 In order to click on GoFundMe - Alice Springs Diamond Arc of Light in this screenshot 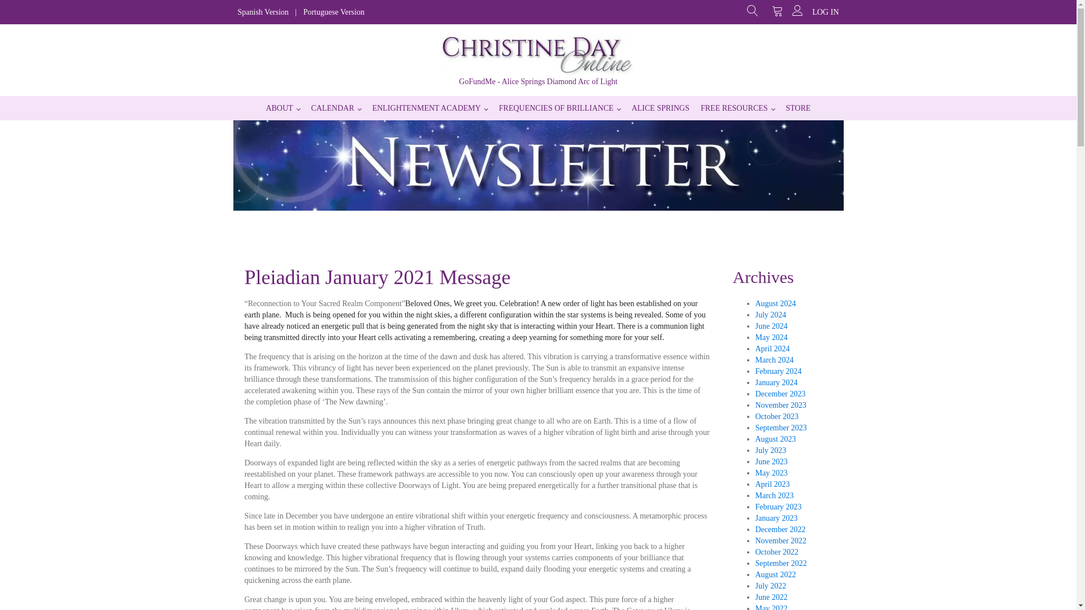, I will do `click(538, 82)`.